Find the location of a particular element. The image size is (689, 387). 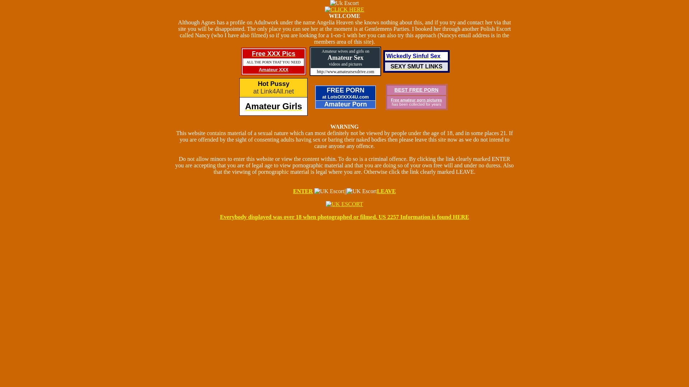

BEST FREE PORN is located at coordinates (416, 90).